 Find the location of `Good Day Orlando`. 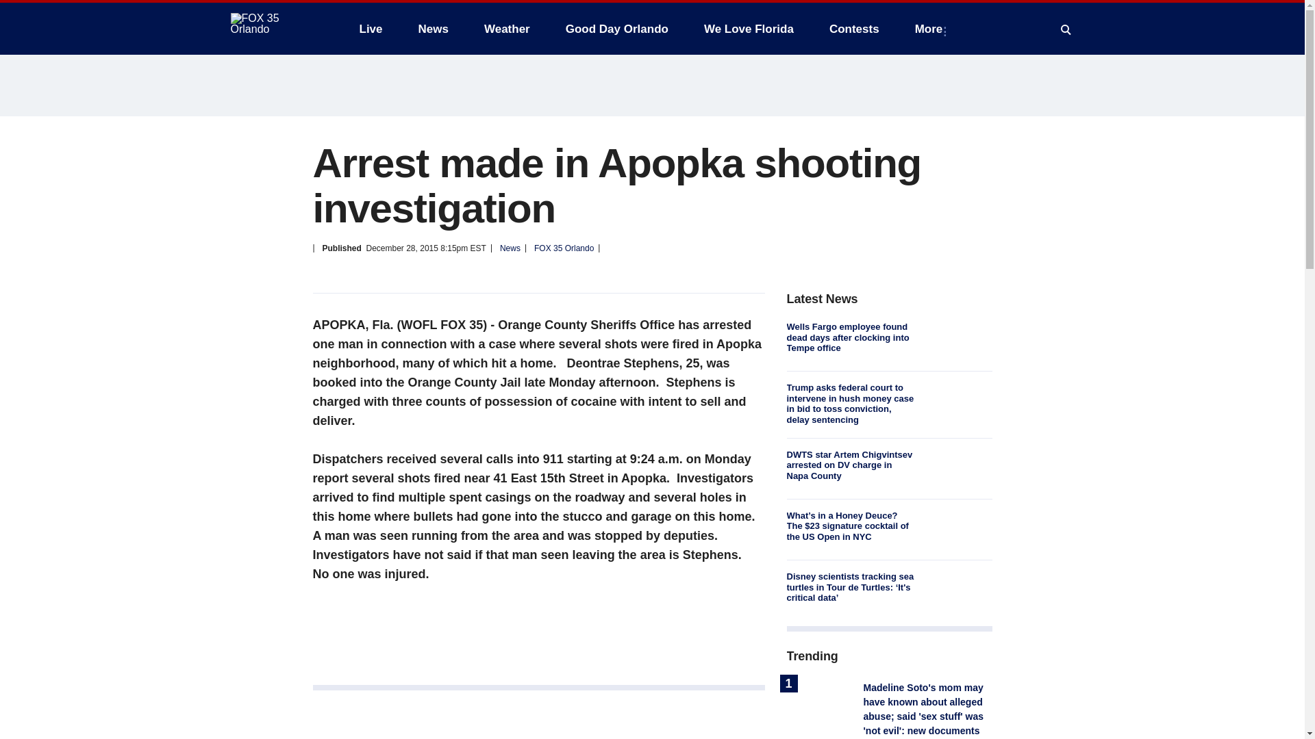

Good Day Orlando is located at coordinates (617, 29).